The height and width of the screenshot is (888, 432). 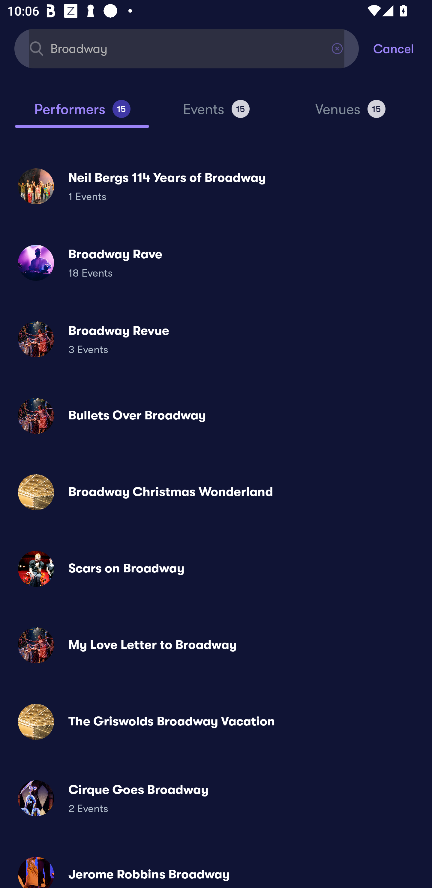 I want to click on Broadway Revue 3 Events, so click(x=216, y=339).